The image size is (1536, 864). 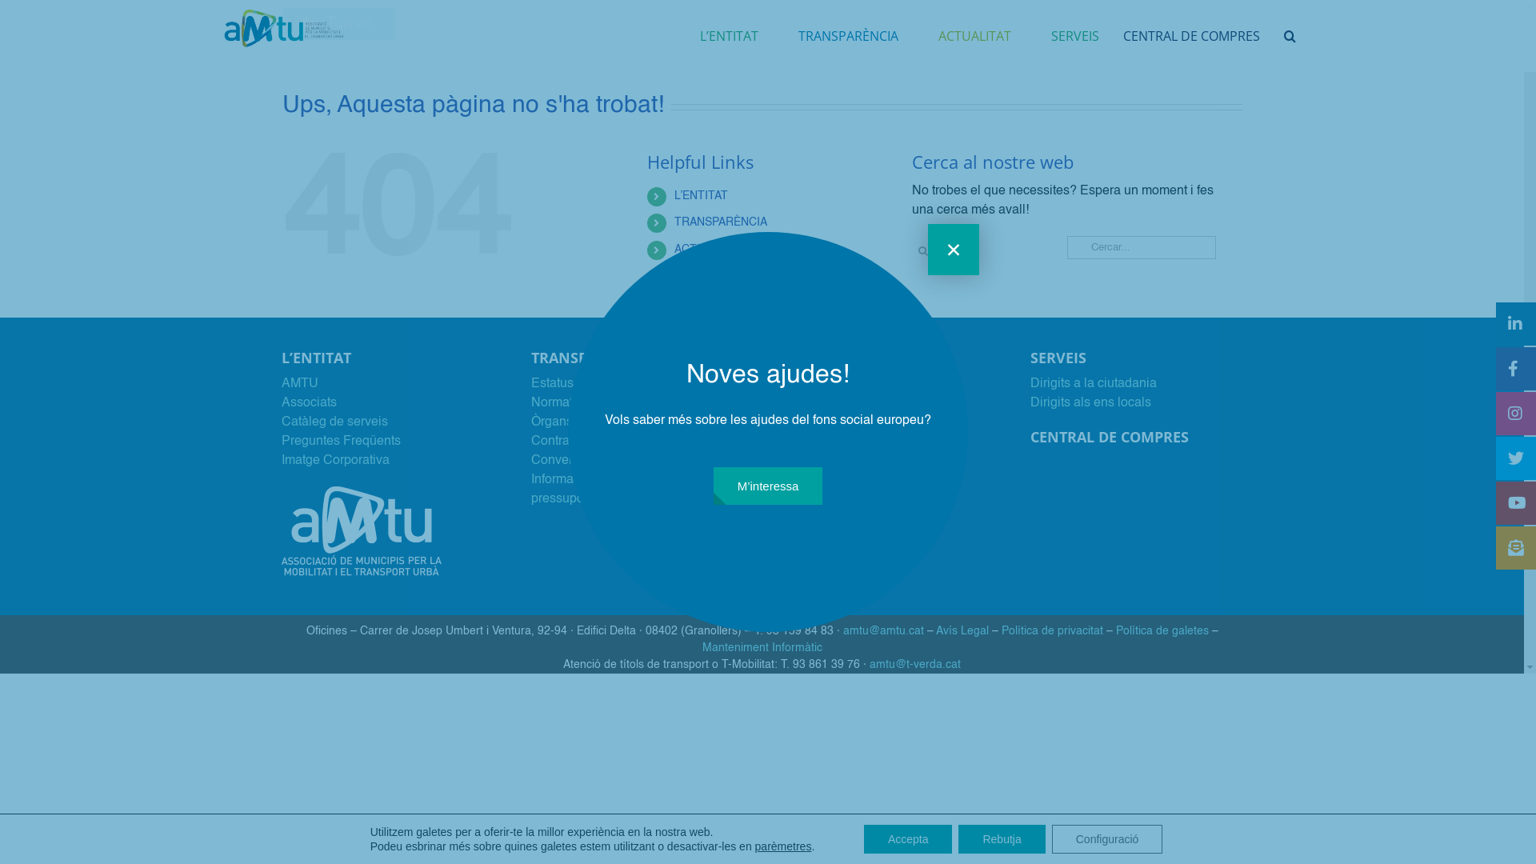 What do you see at coordinates (1290, 36) in the screenshot?
I see `Cerca` at bounding box center [1290, 36].